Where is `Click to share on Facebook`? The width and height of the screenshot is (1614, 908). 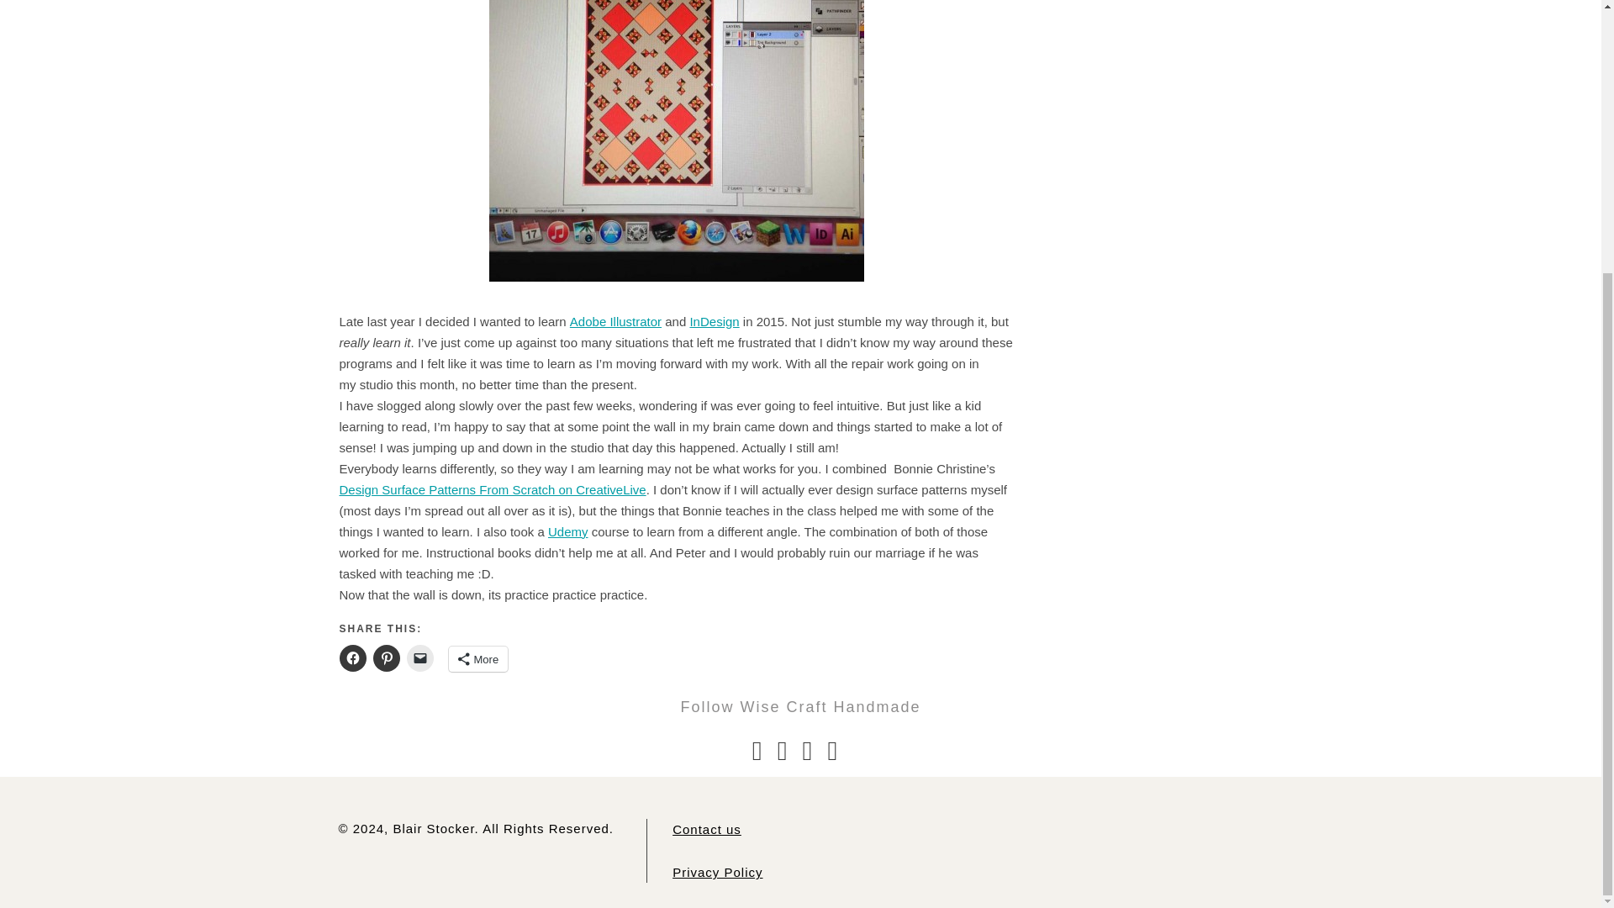 Click to share on Facebook is located at coordinates (352, 657).